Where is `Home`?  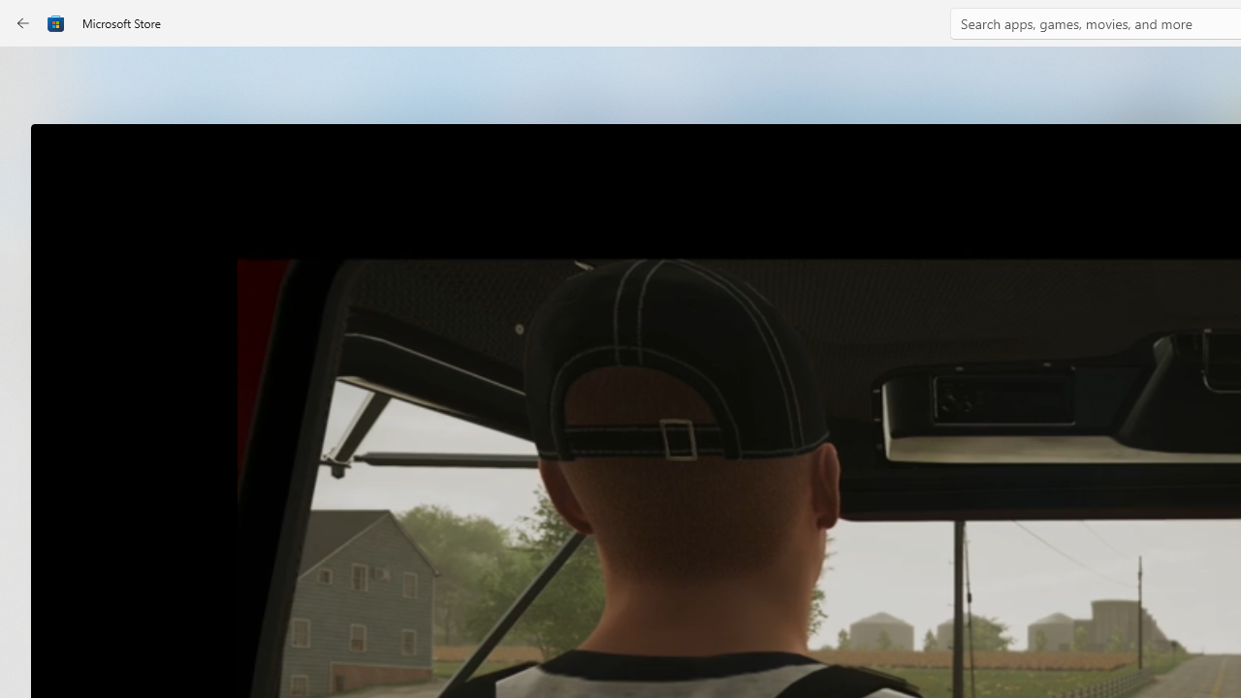
Home is located at coordinates (35, 77).